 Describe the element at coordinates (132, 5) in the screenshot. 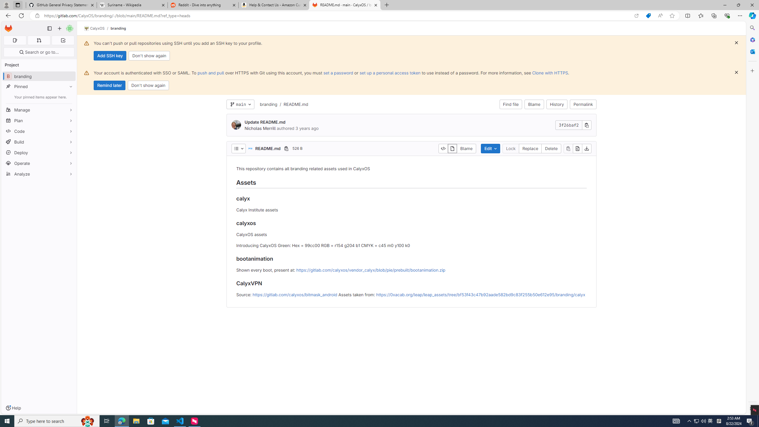

I see `Suriname - Wikipedia` at that location.